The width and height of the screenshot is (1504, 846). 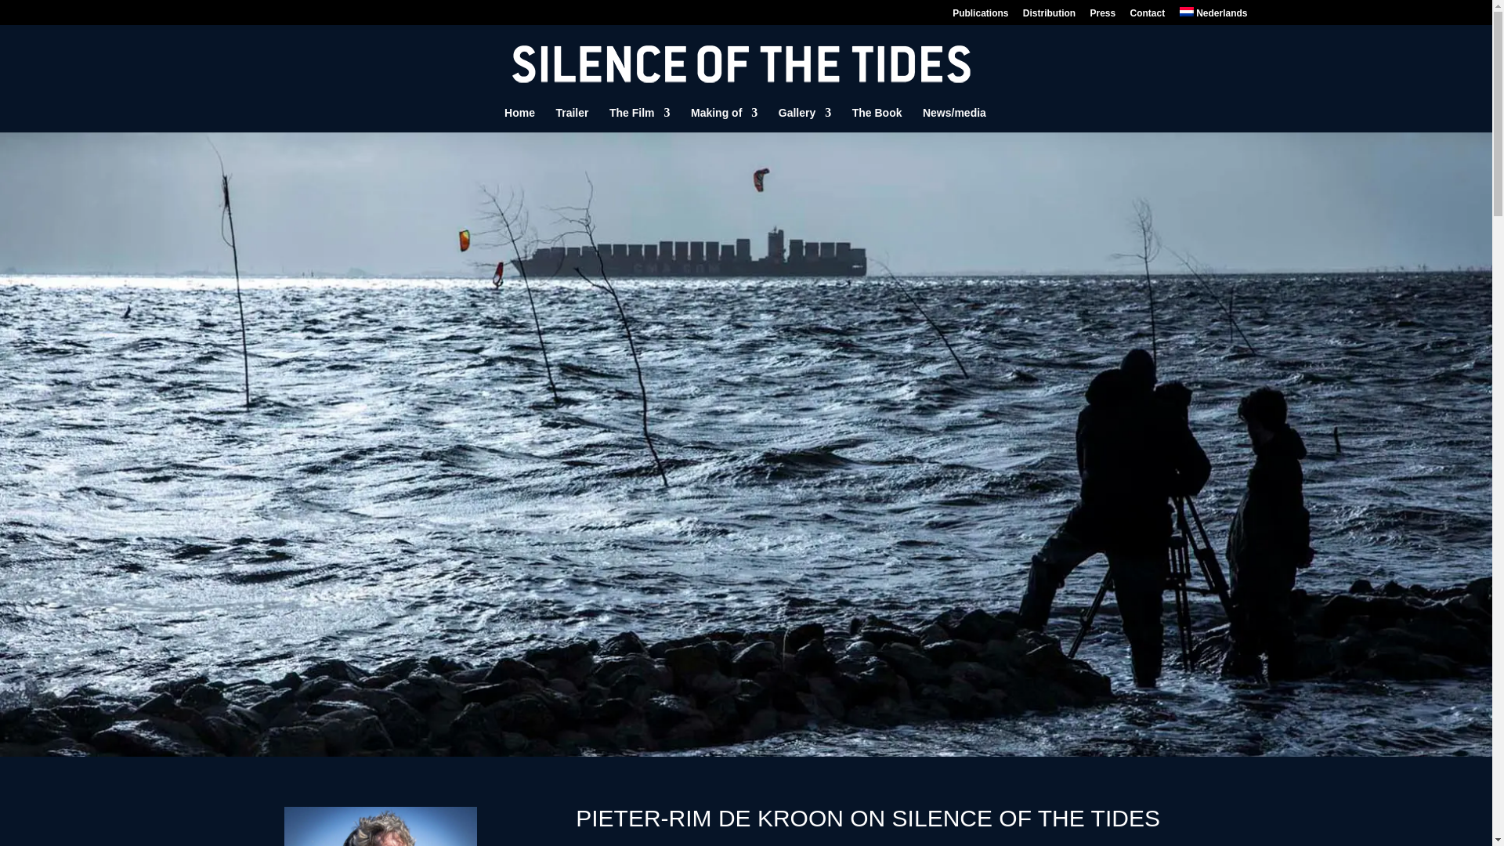 What do you see at coordinates (1048, 16) in the screenshot?
I see `Distribution` at bounding box center [1048, 16].